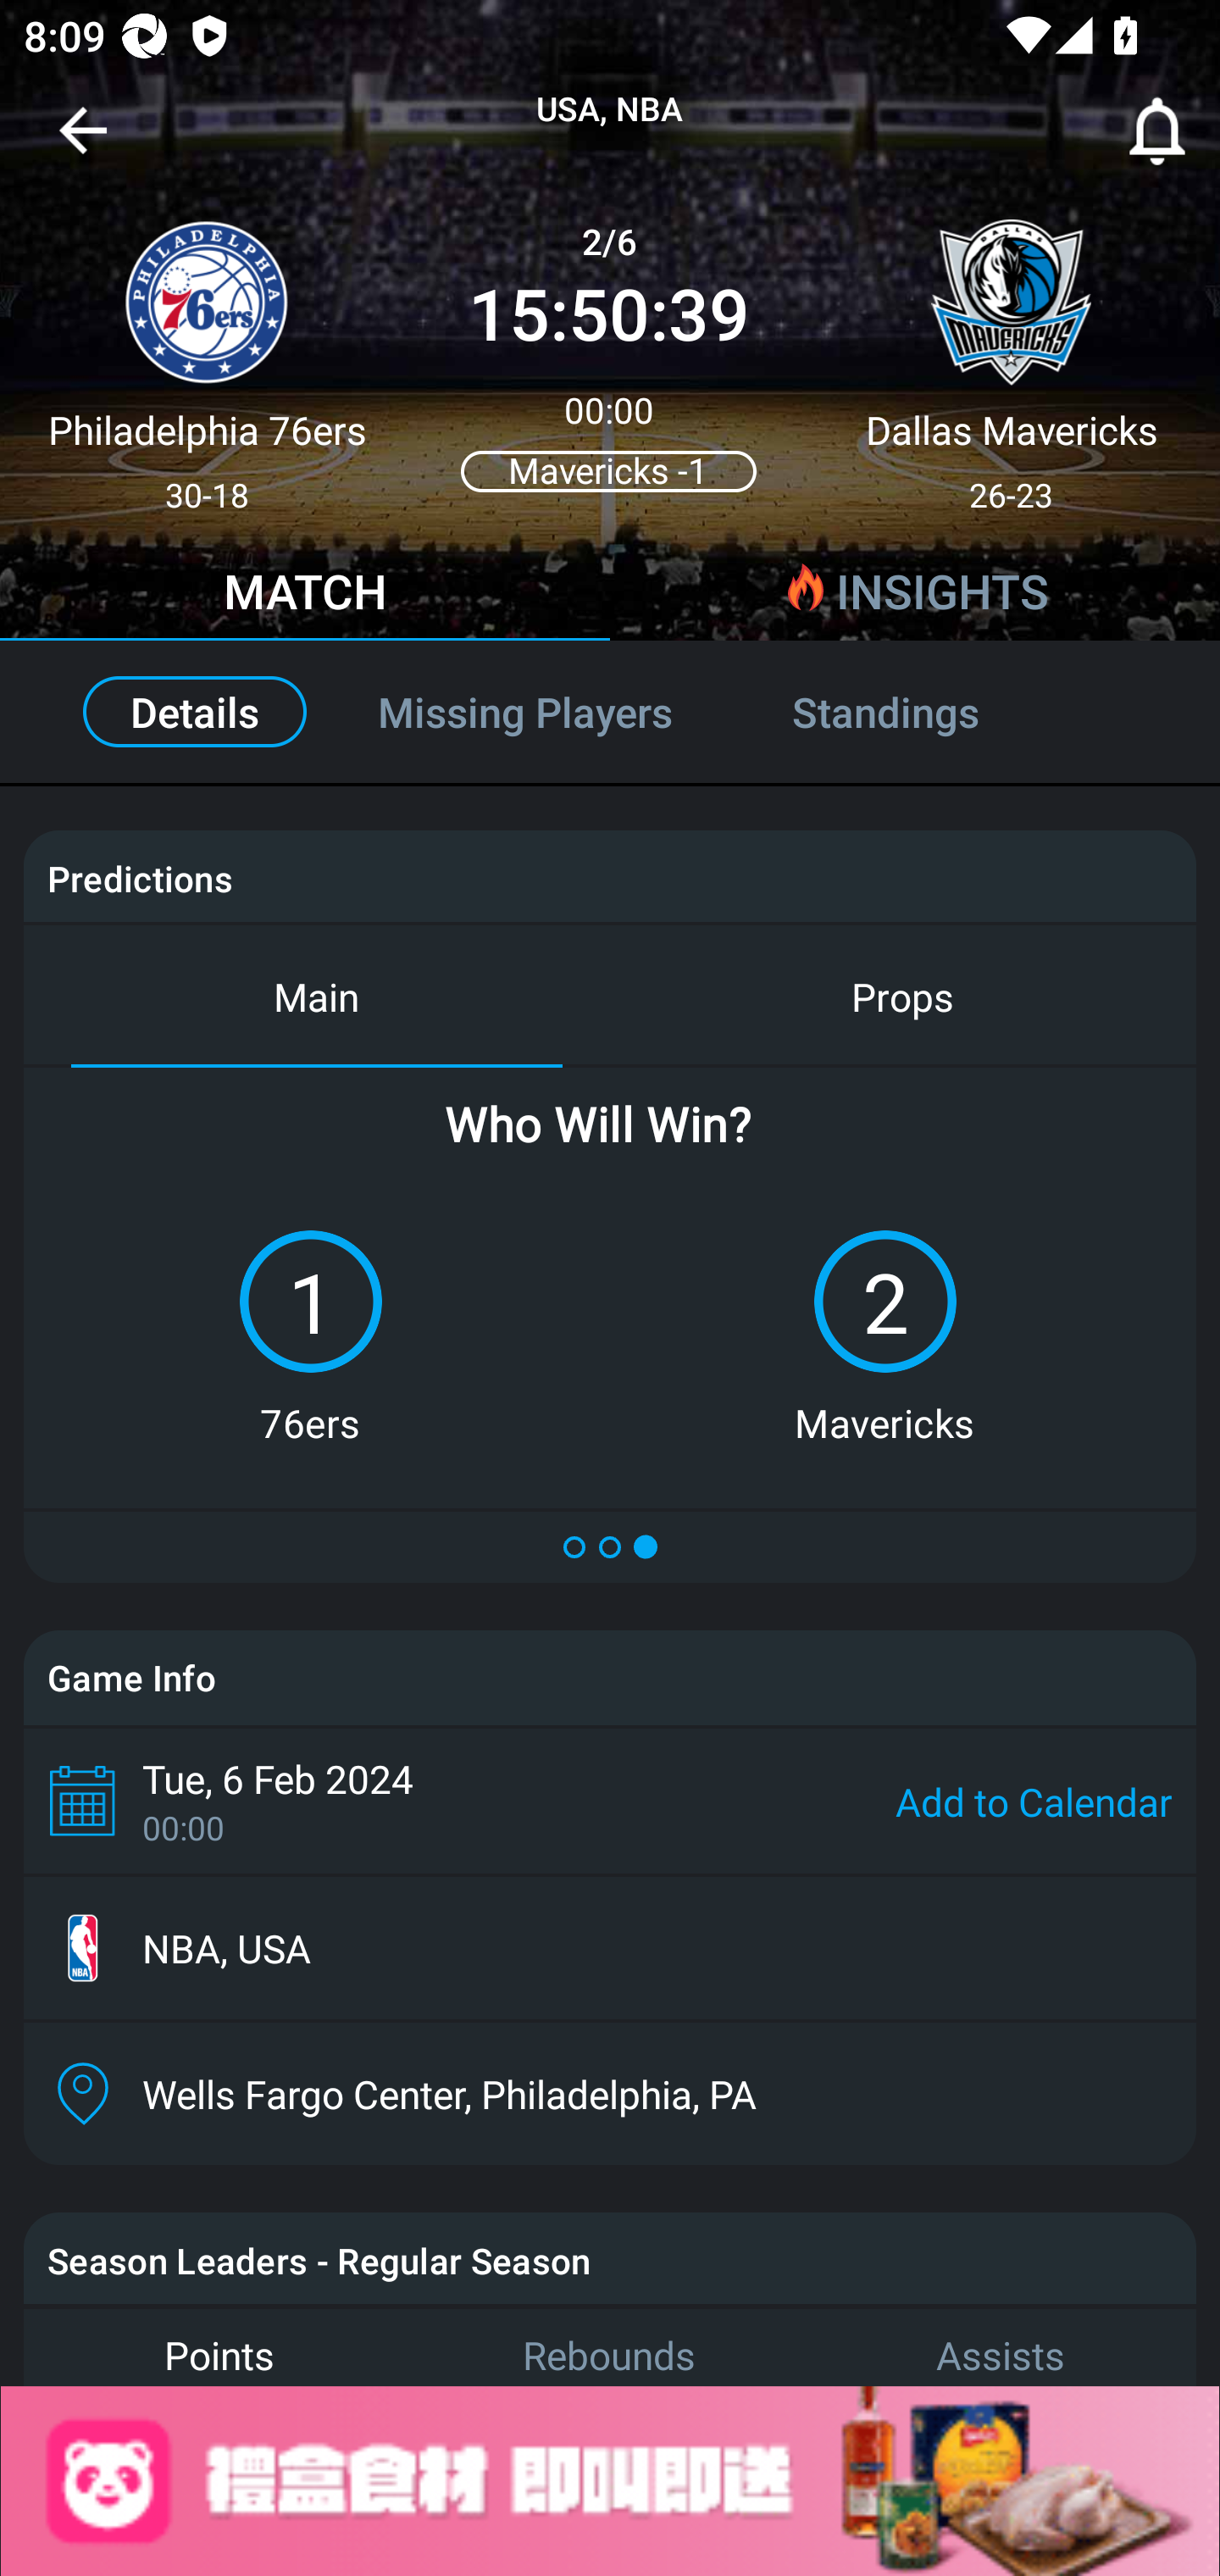 Image resolution: width=1220 pixels, height=2576 pixels. Describe the element at coordinates (610, 1800) in the screenshot. I see `Tue, 6 Feb 2024 00:00 Add to Calendar` at that location.